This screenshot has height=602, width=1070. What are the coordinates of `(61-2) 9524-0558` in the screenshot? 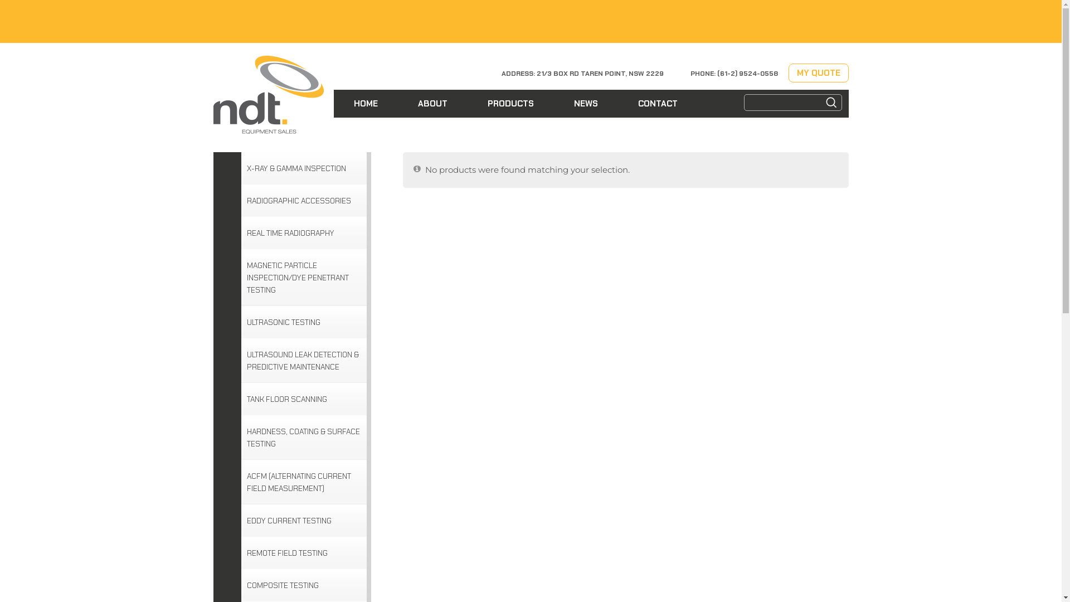 It's located at (747, 74).